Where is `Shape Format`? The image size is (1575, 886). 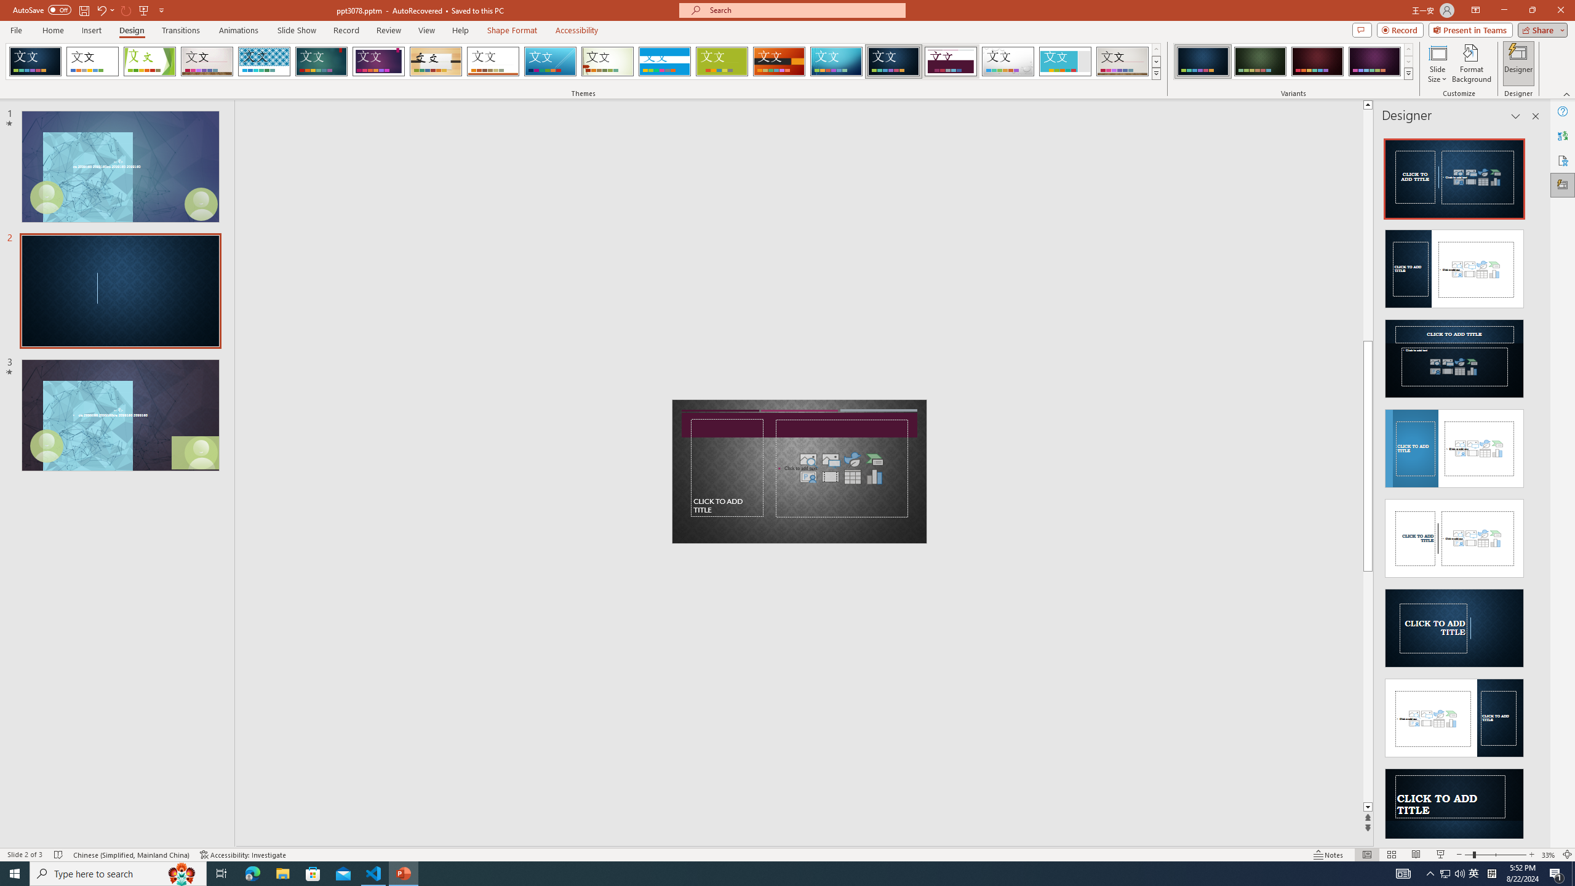 Shape Format is located at coordinates (512, 30).